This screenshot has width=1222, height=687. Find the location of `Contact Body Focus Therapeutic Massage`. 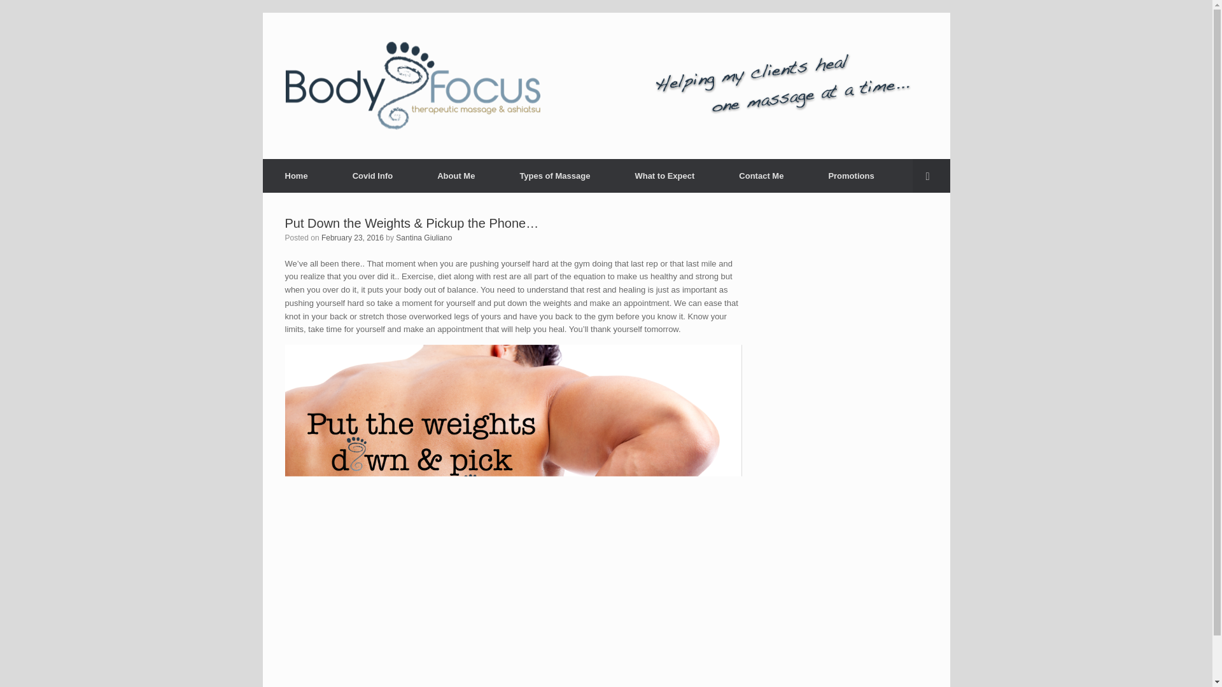

Contact Body Focus Therapeutic Massage is located at coordinates (761, 176).